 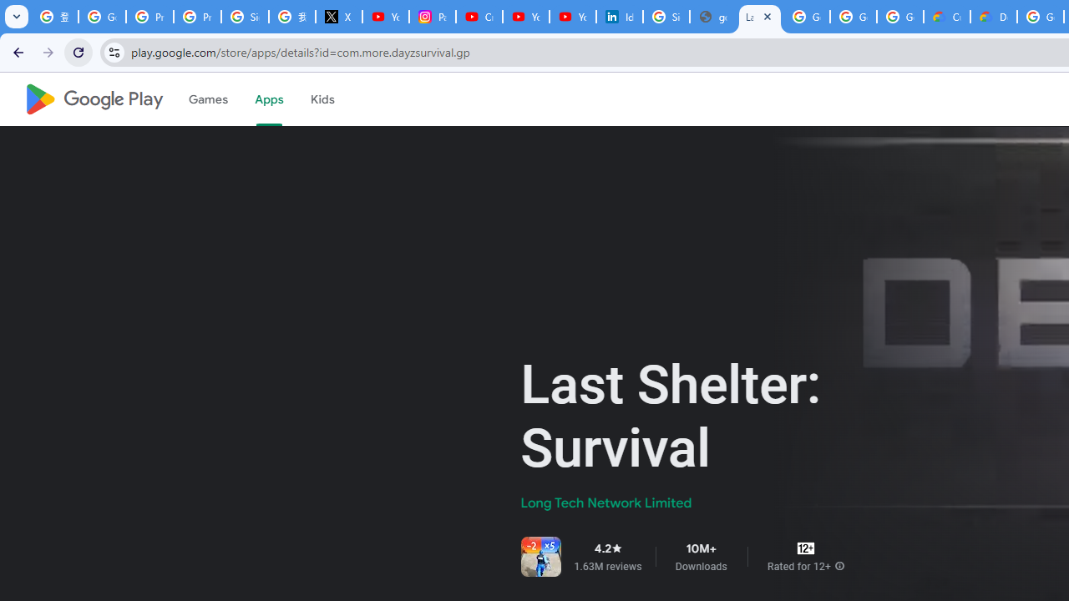 What do you see at coordinates (338, 17) in the screenshot?
I see `X` at bounding box center [338, 17].